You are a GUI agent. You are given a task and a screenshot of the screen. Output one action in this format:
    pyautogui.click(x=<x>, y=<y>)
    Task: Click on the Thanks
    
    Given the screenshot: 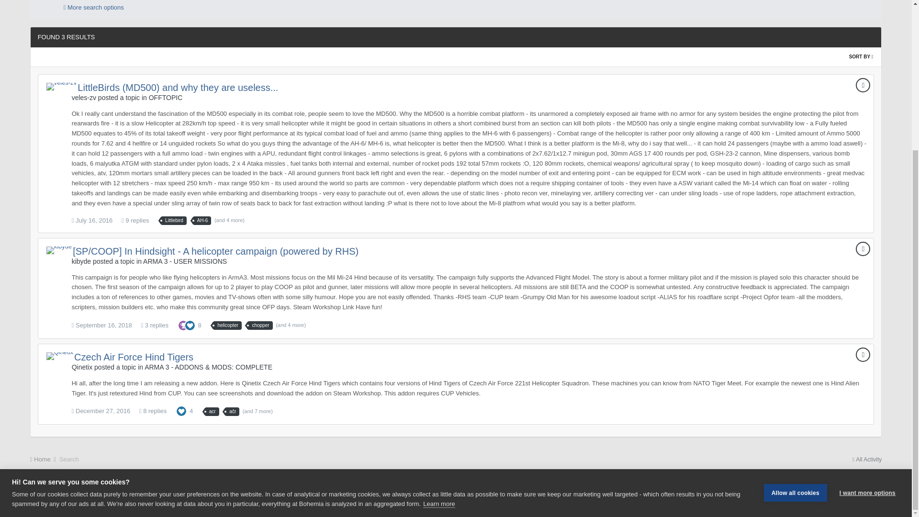 What is the action you would take?
    pyautogui.click(x=183, y=325)
    